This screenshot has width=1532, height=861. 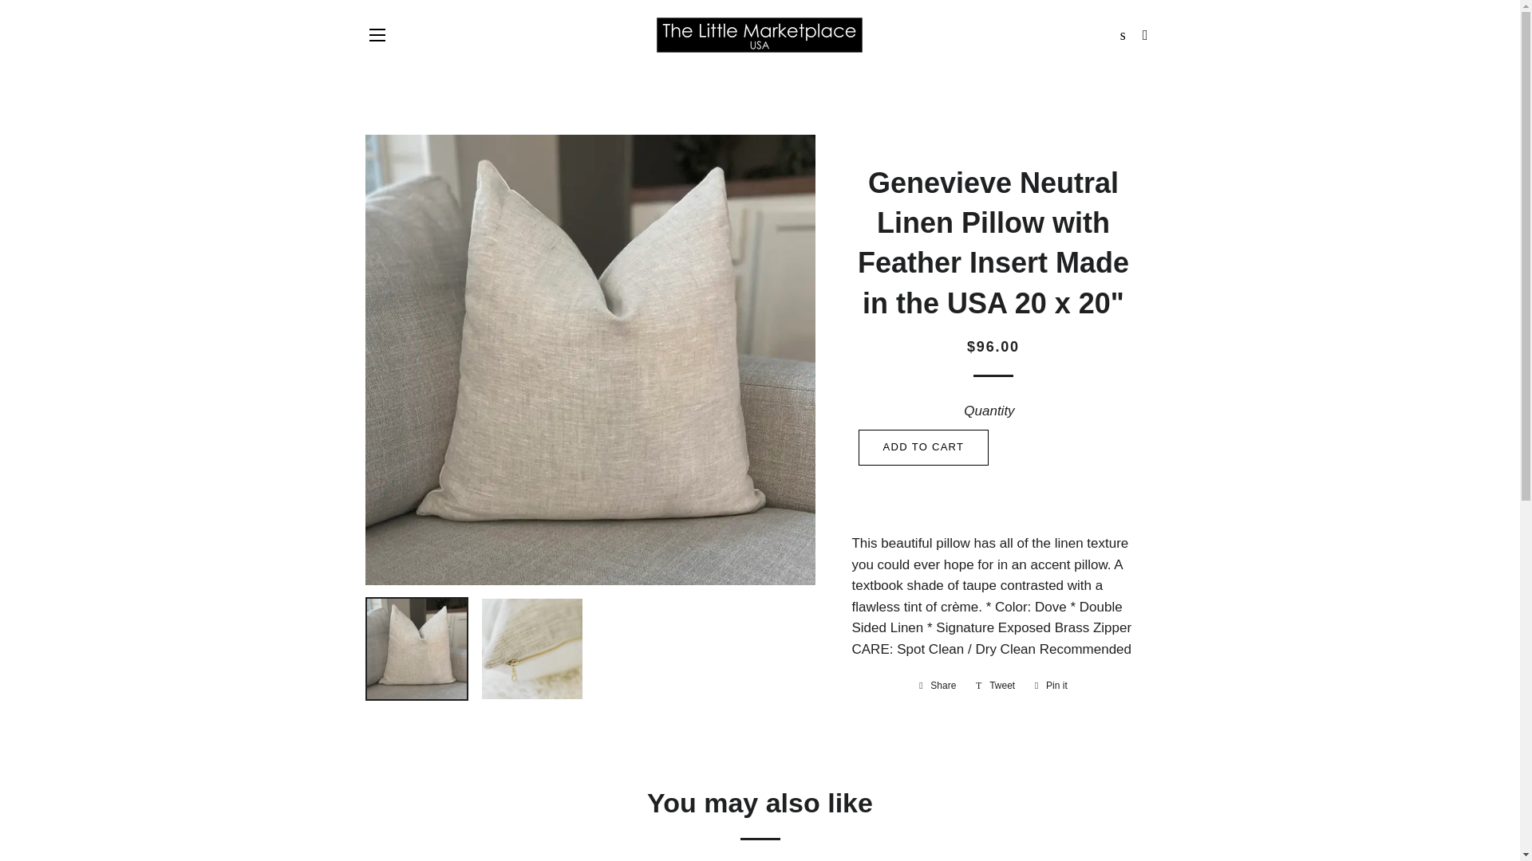 What do you see at coordinates (996, 684) in the screenshot?
I see `Tweet on Twitter` at bounding box center [996, 684].